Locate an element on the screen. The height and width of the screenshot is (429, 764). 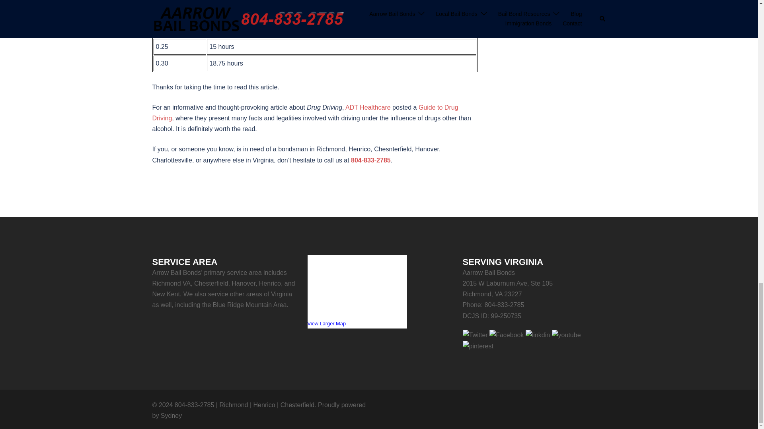
pinterest is located at coordinates (477, 346).